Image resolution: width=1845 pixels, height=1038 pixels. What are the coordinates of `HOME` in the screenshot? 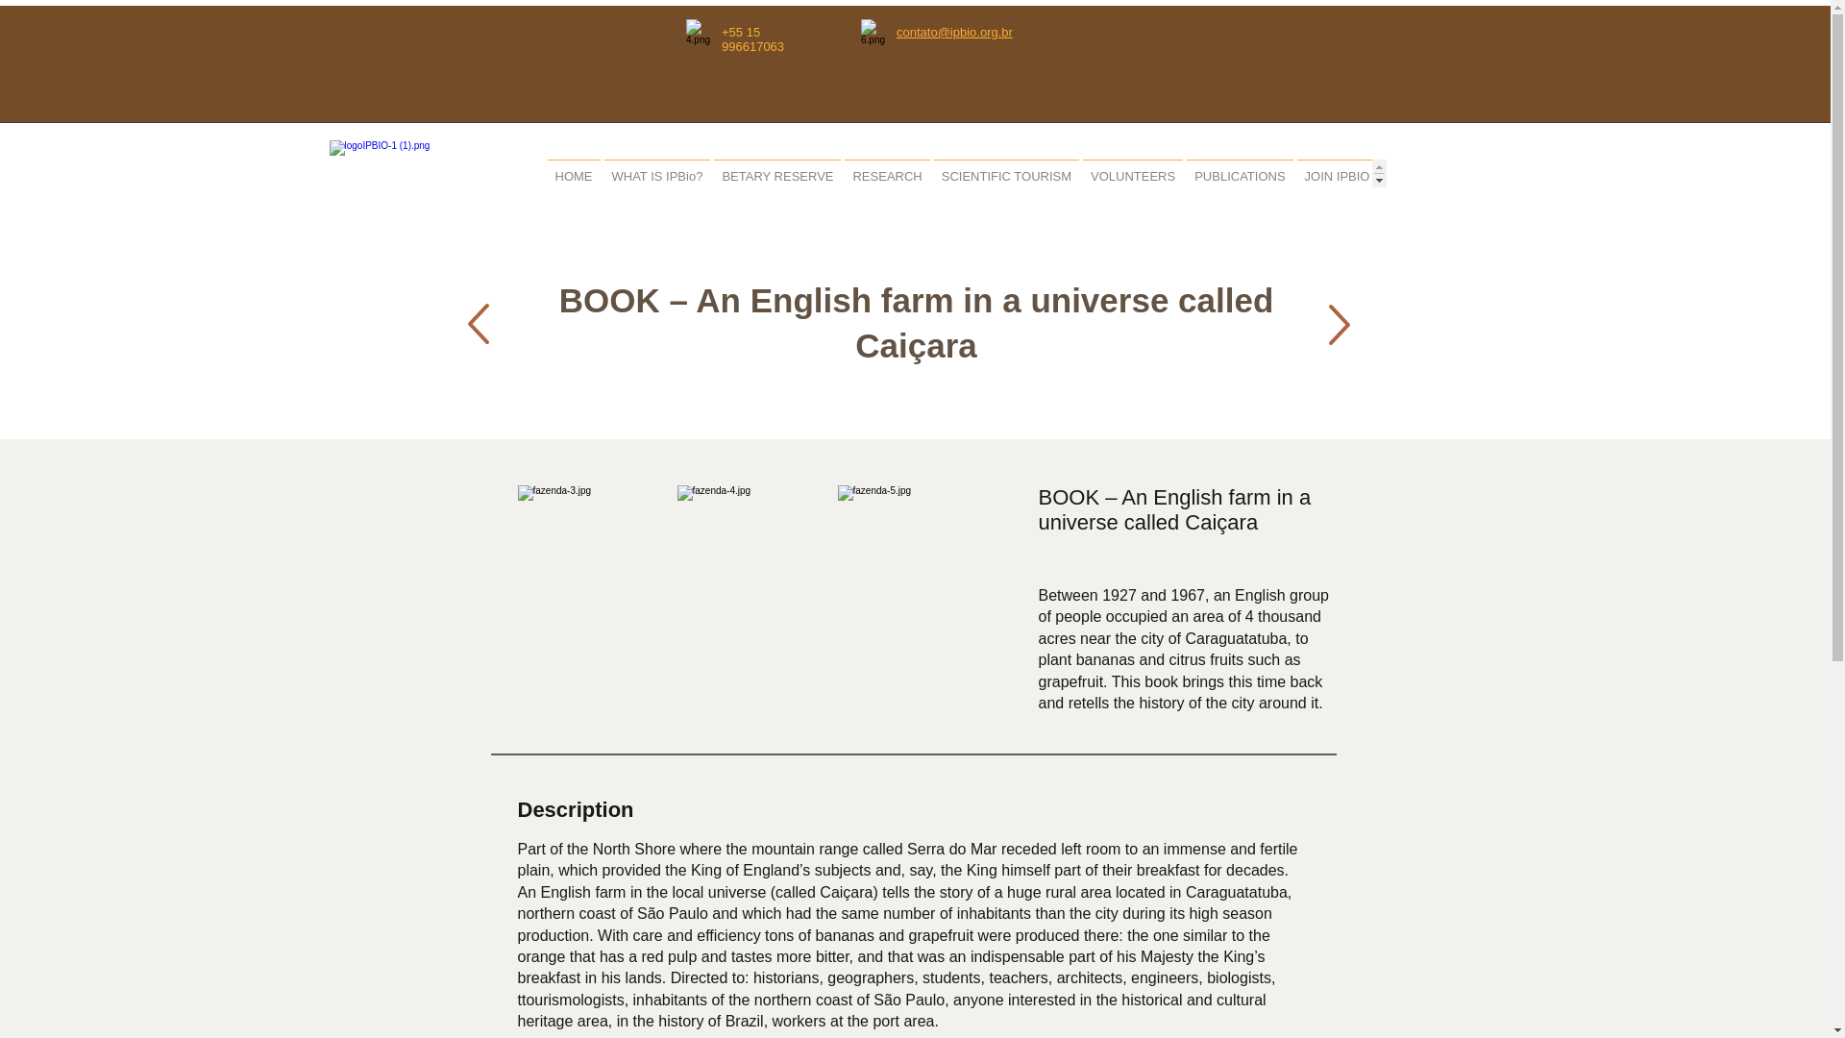 It's located at (575, 173).